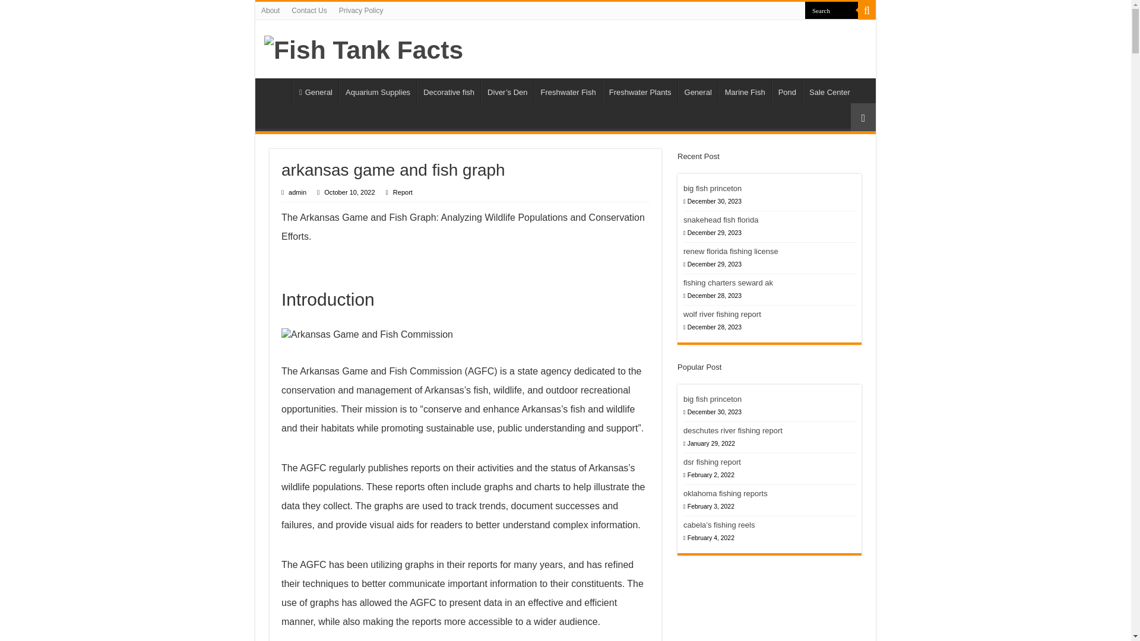  Describe the element at coordinates (448, 90) in the screenshot. I see `Decorative fish` at that location.